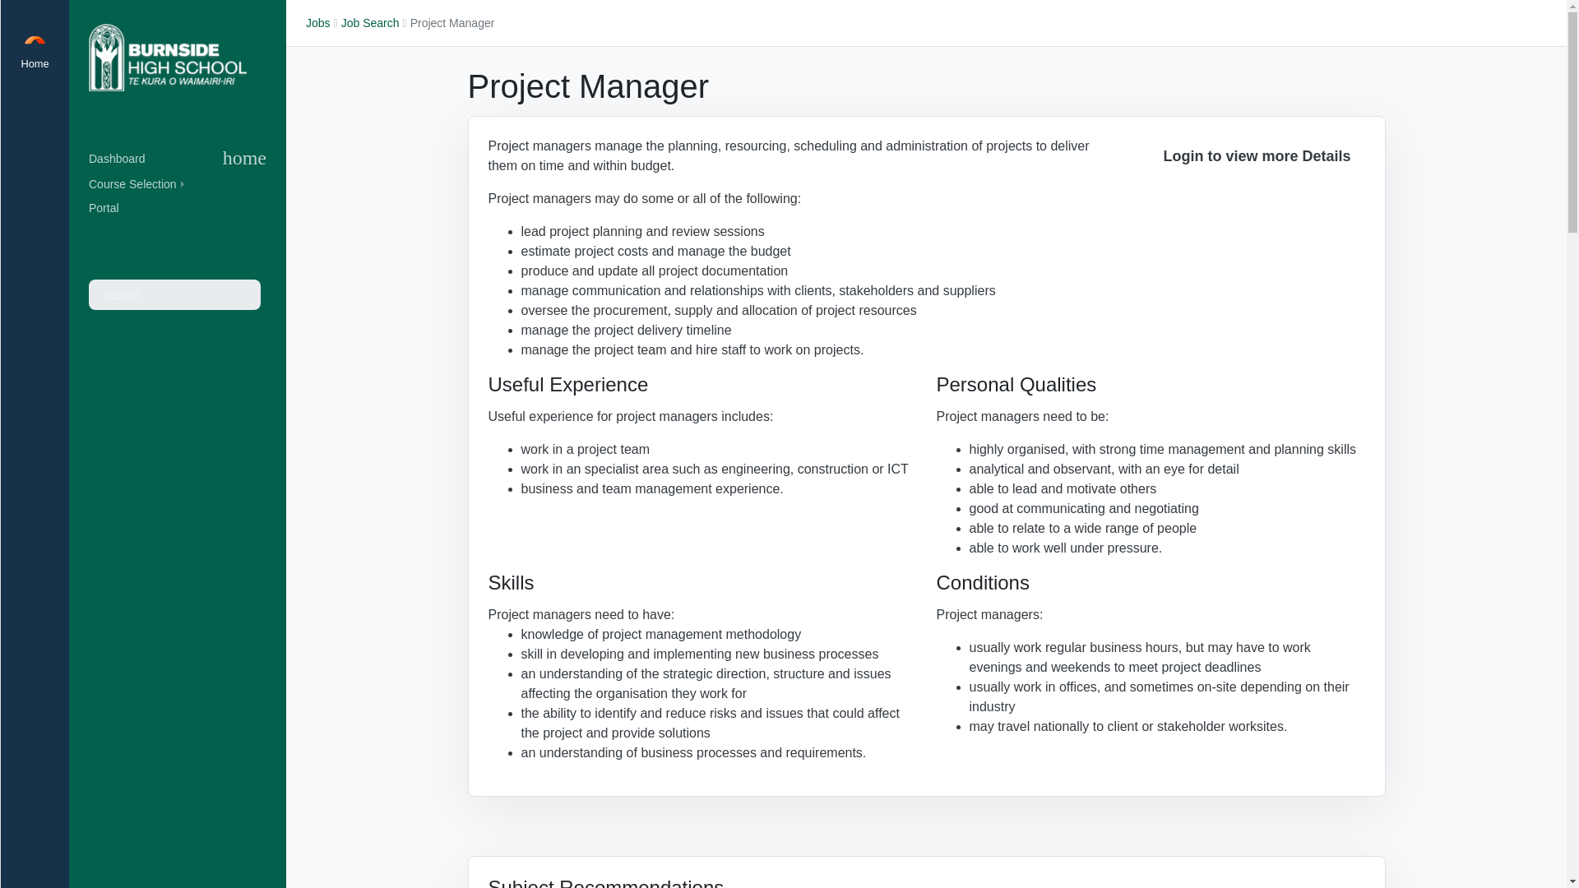  Describe the element at coordinates (178, 207) in the screenshot. I see `Portal` at that location.